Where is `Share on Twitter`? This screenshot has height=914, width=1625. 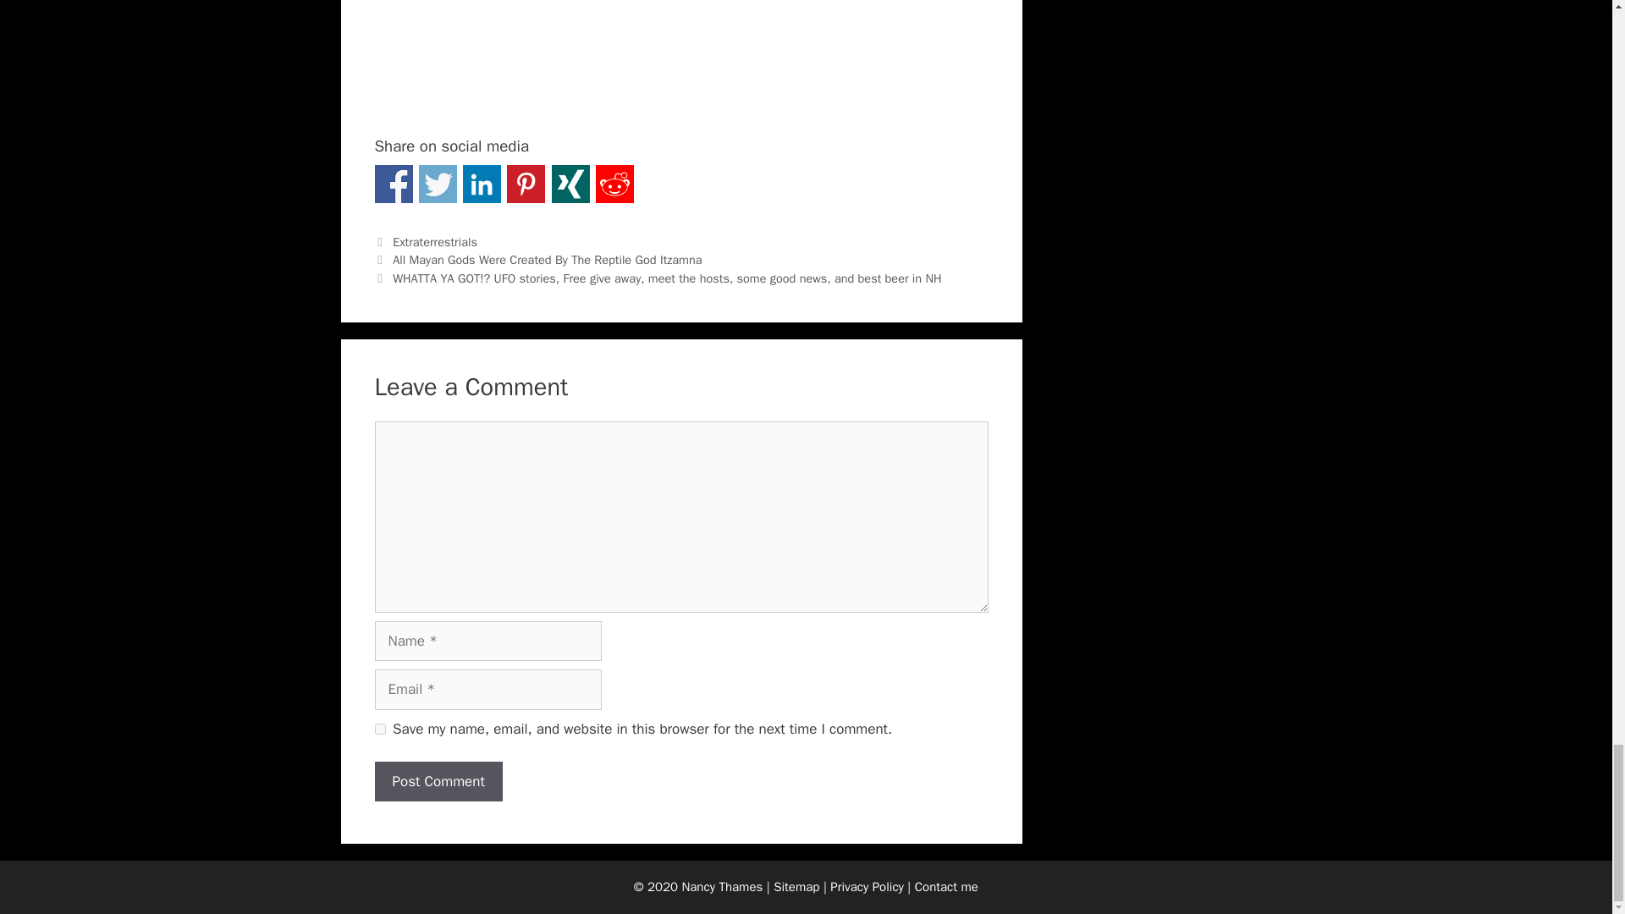 Share on Twitter is located at coordinates (438, 184).